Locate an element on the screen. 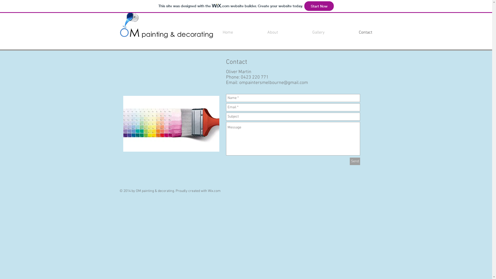  ompaintersmelbourne@gmail.com is located at coordinates (274, 83).